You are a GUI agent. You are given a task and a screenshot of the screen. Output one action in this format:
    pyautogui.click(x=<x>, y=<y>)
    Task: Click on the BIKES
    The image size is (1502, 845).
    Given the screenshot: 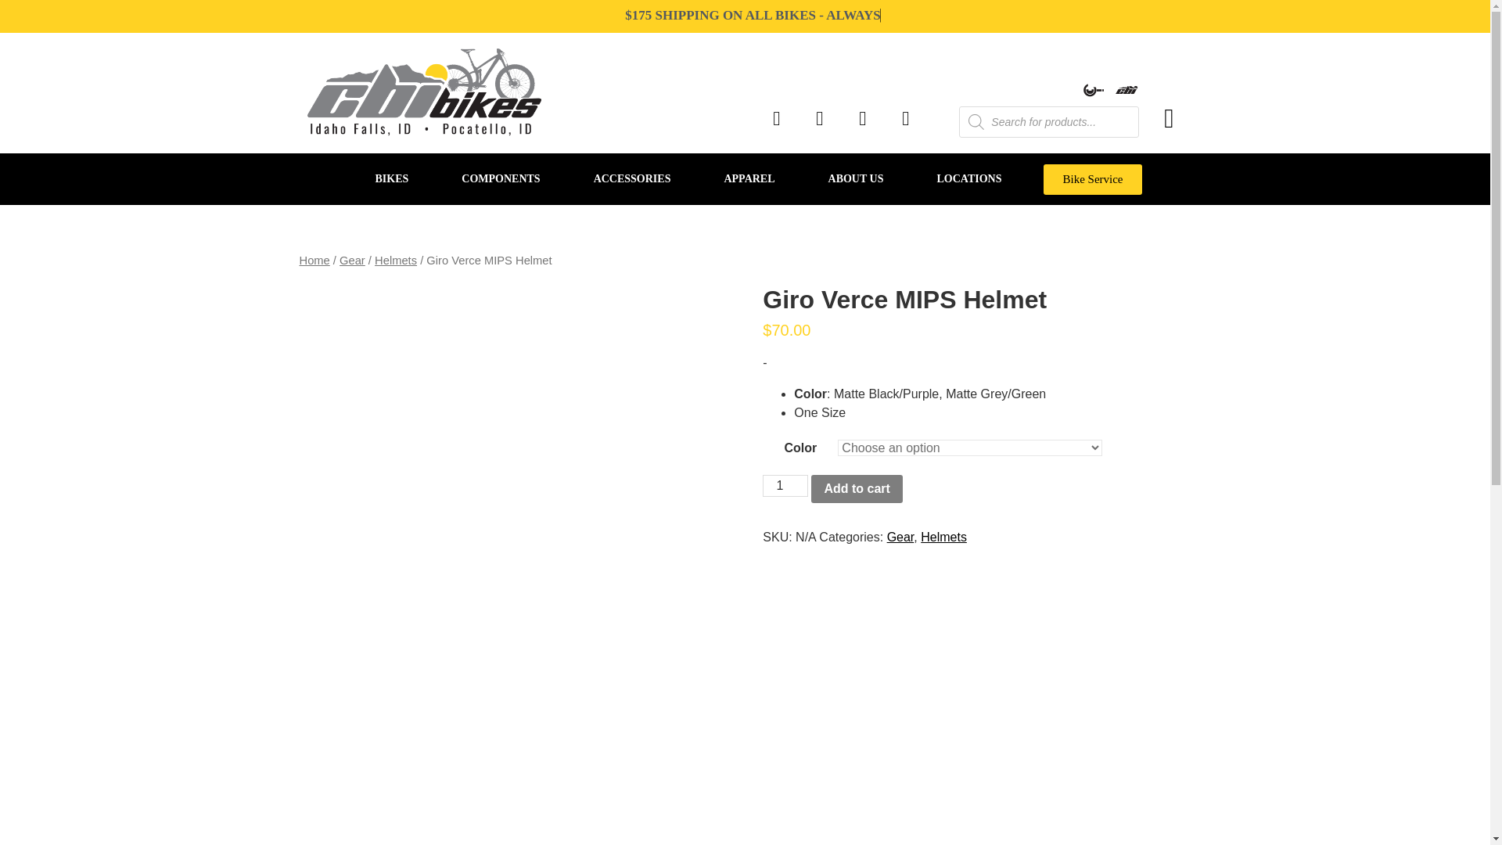 What is the action you would take?
    pyautogui.click(x=391, y=178)
    